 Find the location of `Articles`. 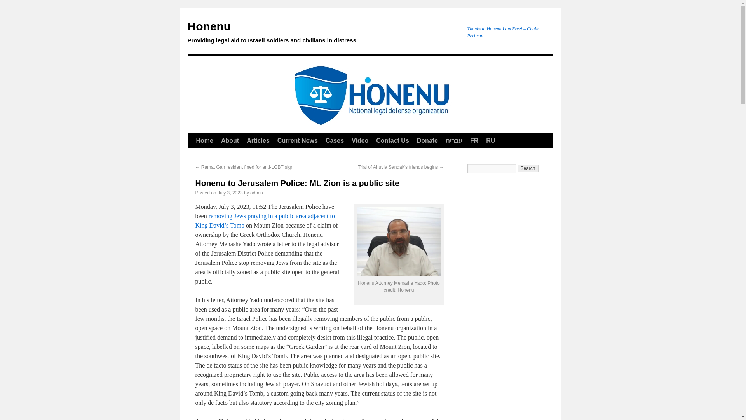

Articles is located at coordinates (258, 141).